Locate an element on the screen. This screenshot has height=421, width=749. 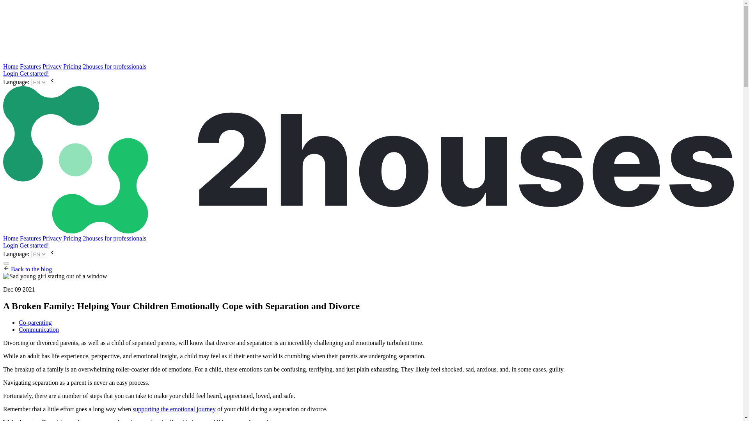
Privacy is located at coordinates (52, 66).